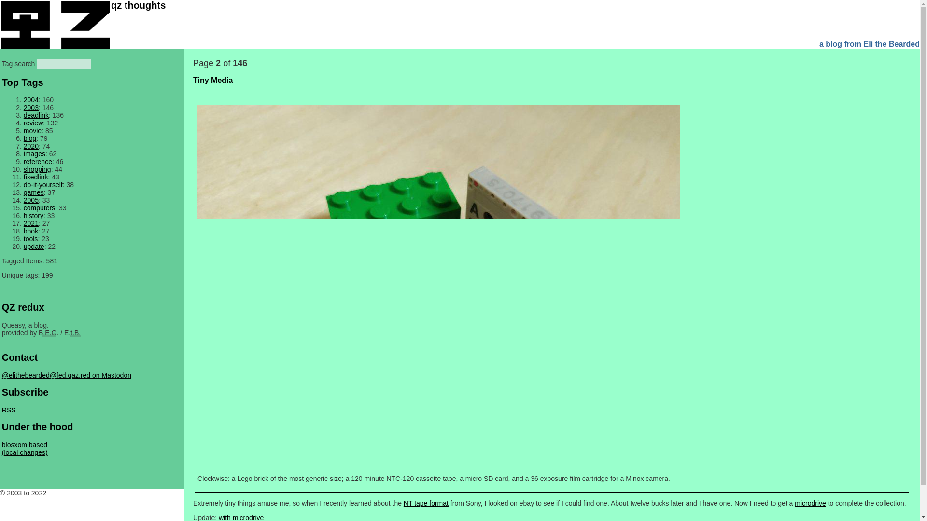 This screenshot has height=521, width=927. What do you see at coordinates (36, 115) in the screenshot?
I see `deadlink` at bounding box center [36, 115].